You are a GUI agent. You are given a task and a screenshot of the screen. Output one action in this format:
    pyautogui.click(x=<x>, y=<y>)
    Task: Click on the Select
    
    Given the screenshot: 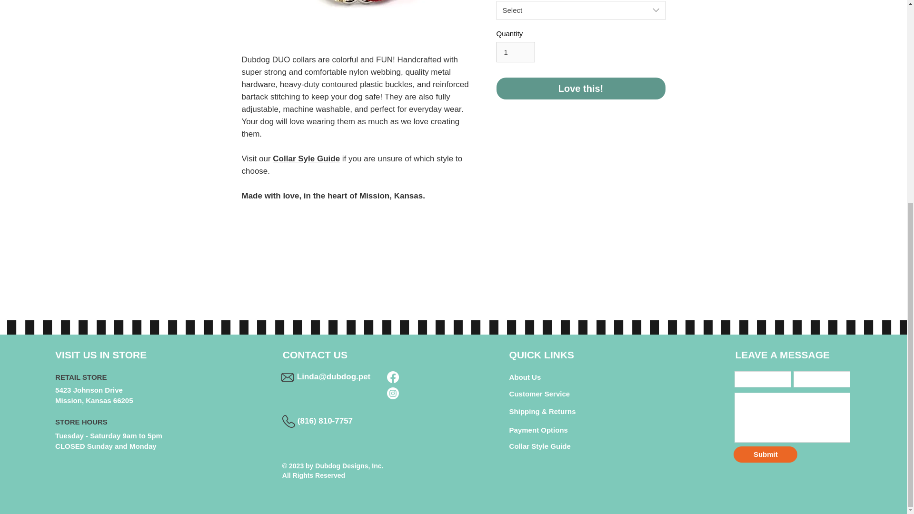 What is the action you would take?
    pyautogui.click(x=581, y=10)
    